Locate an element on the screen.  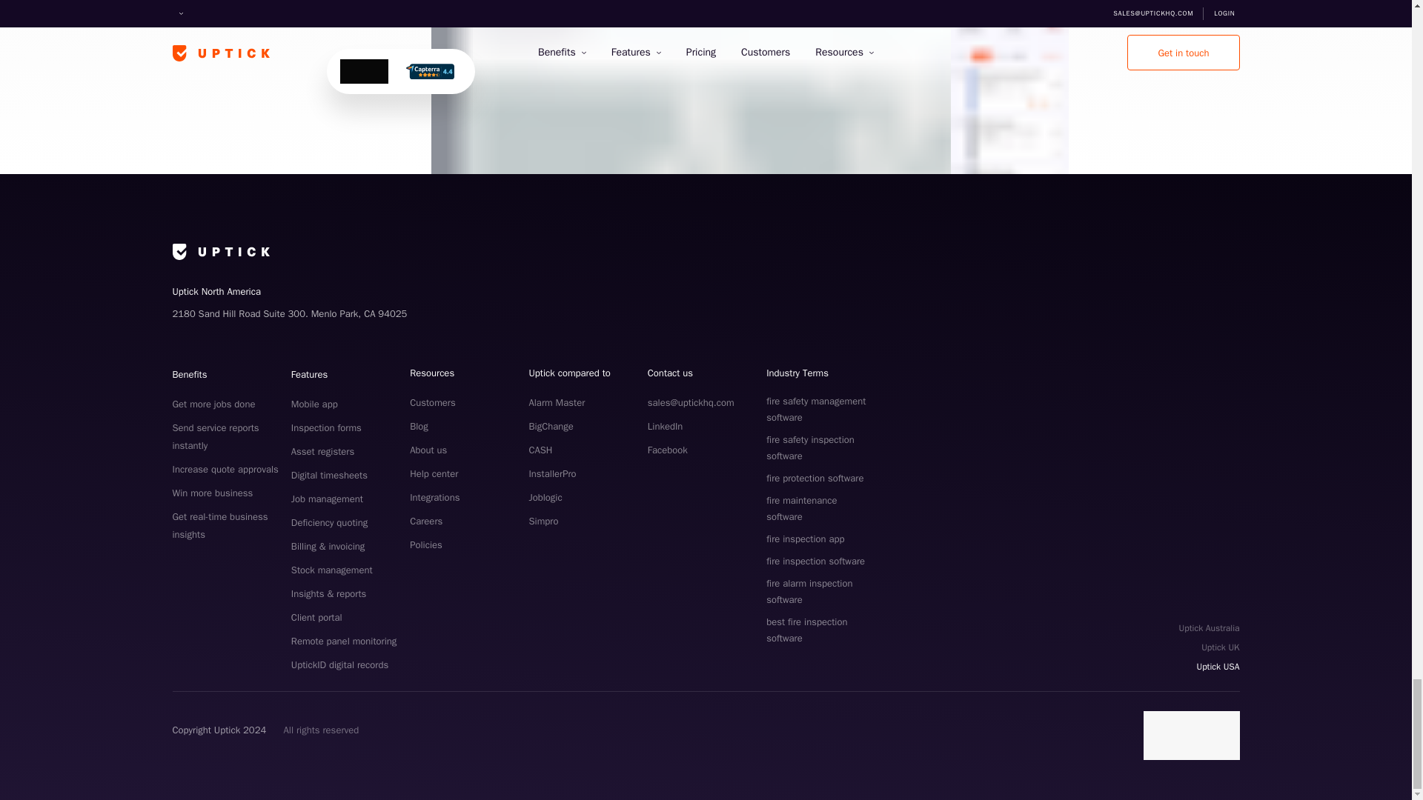
Switch to our Uptick USA site is located at coordinates (1210, 666).